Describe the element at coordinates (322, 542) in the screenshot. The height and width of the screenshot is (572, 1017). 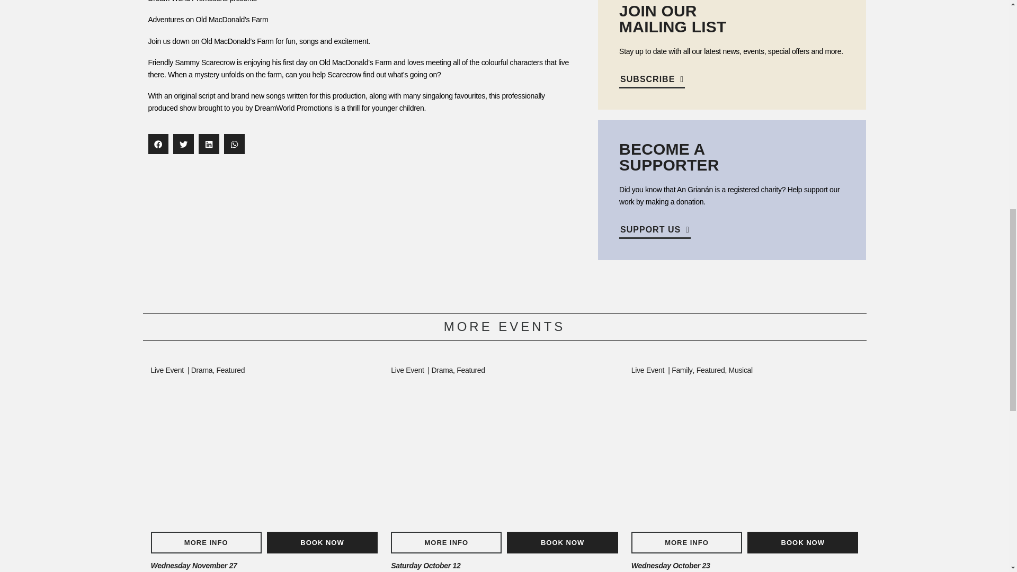
I see `BOOK NOW` at that location.